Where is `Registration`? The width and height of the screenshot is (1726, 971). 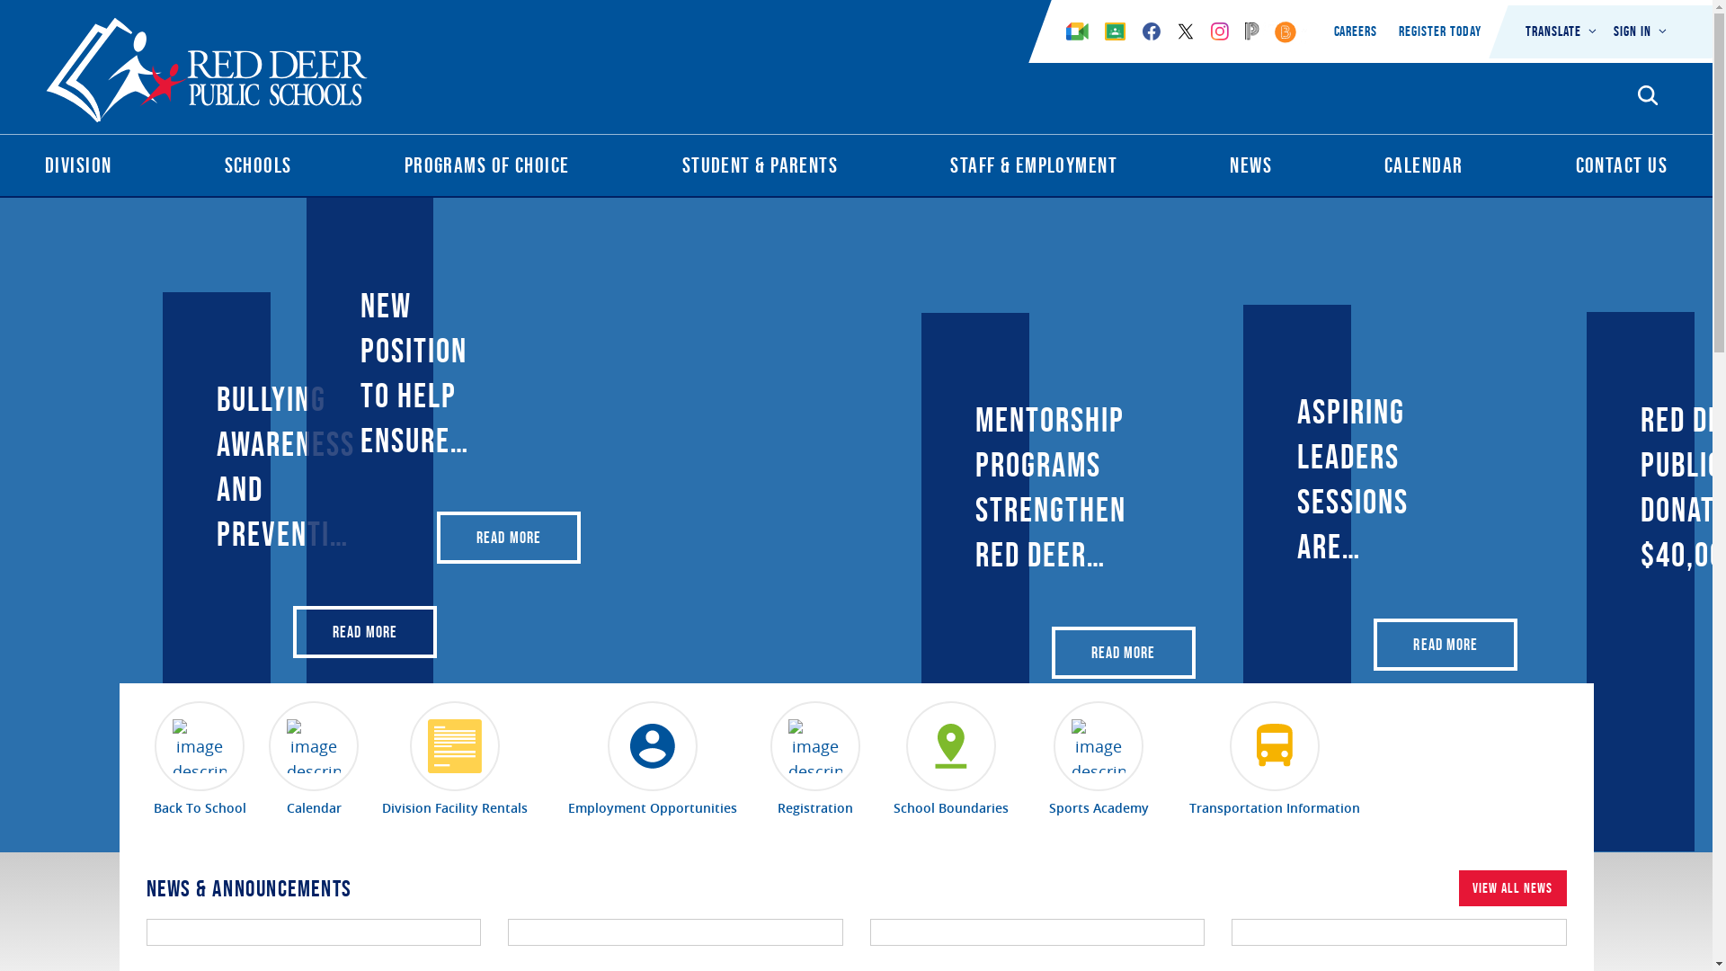
Registration is located at coordinates (814, 760).